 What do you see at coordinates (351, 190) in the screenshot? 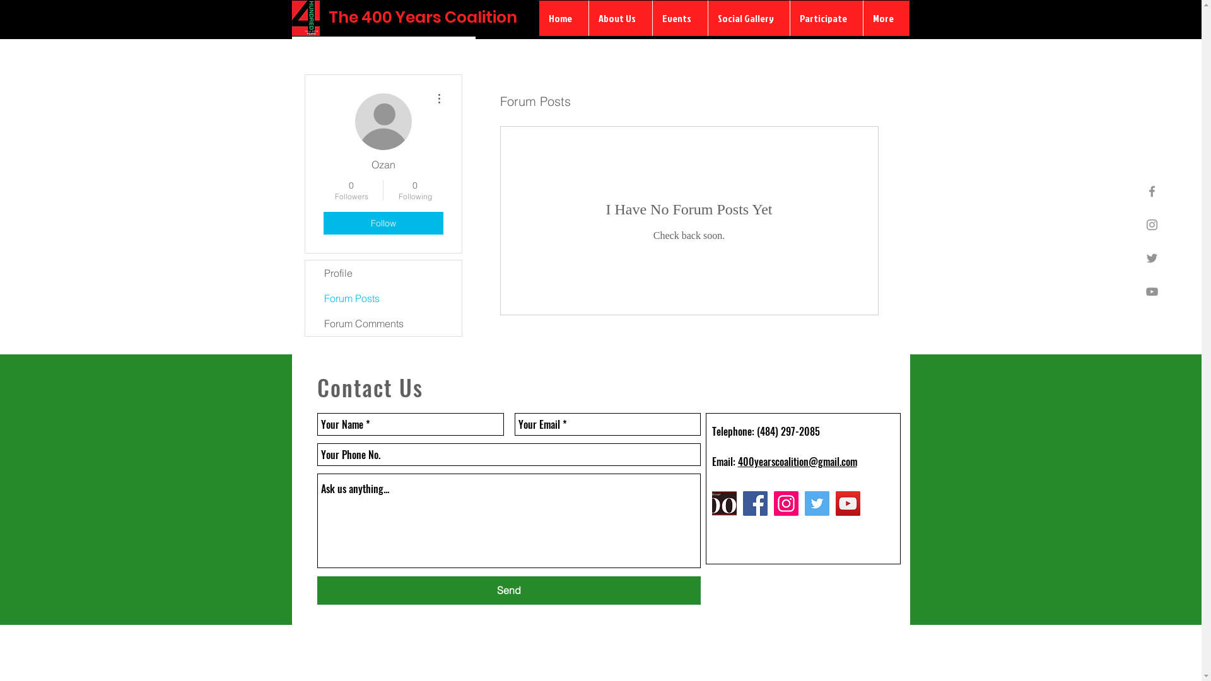
I see `0
Followers` at bounding box center [351, 190].